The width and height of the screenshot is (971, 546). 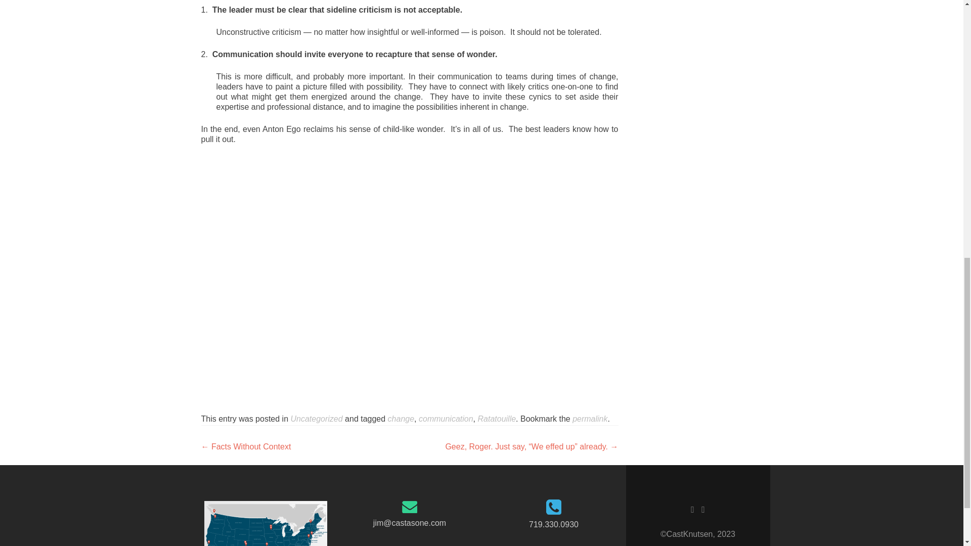 I want to click on Uncategorized, so click(x=317, y=419).